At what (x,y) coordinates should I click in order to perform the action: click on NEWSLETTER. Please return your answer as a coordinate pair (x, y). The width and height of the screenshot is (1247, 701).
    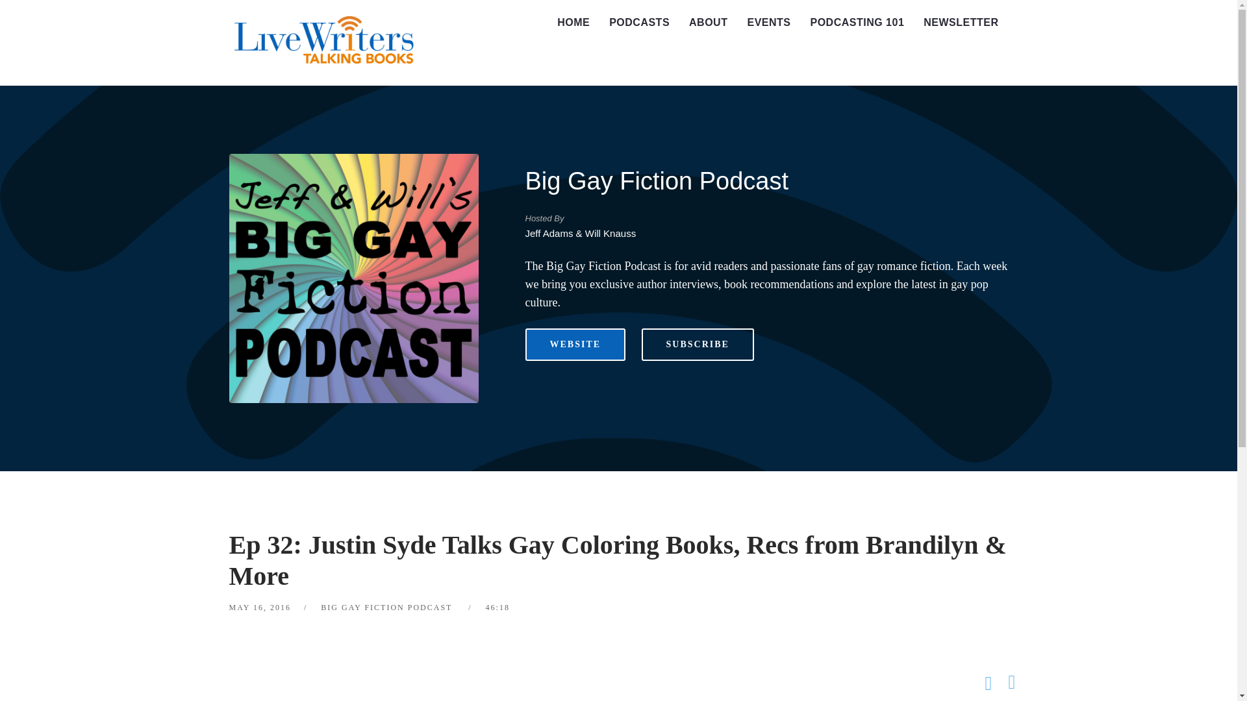
    Looking at the image, I should click on (961, 23).